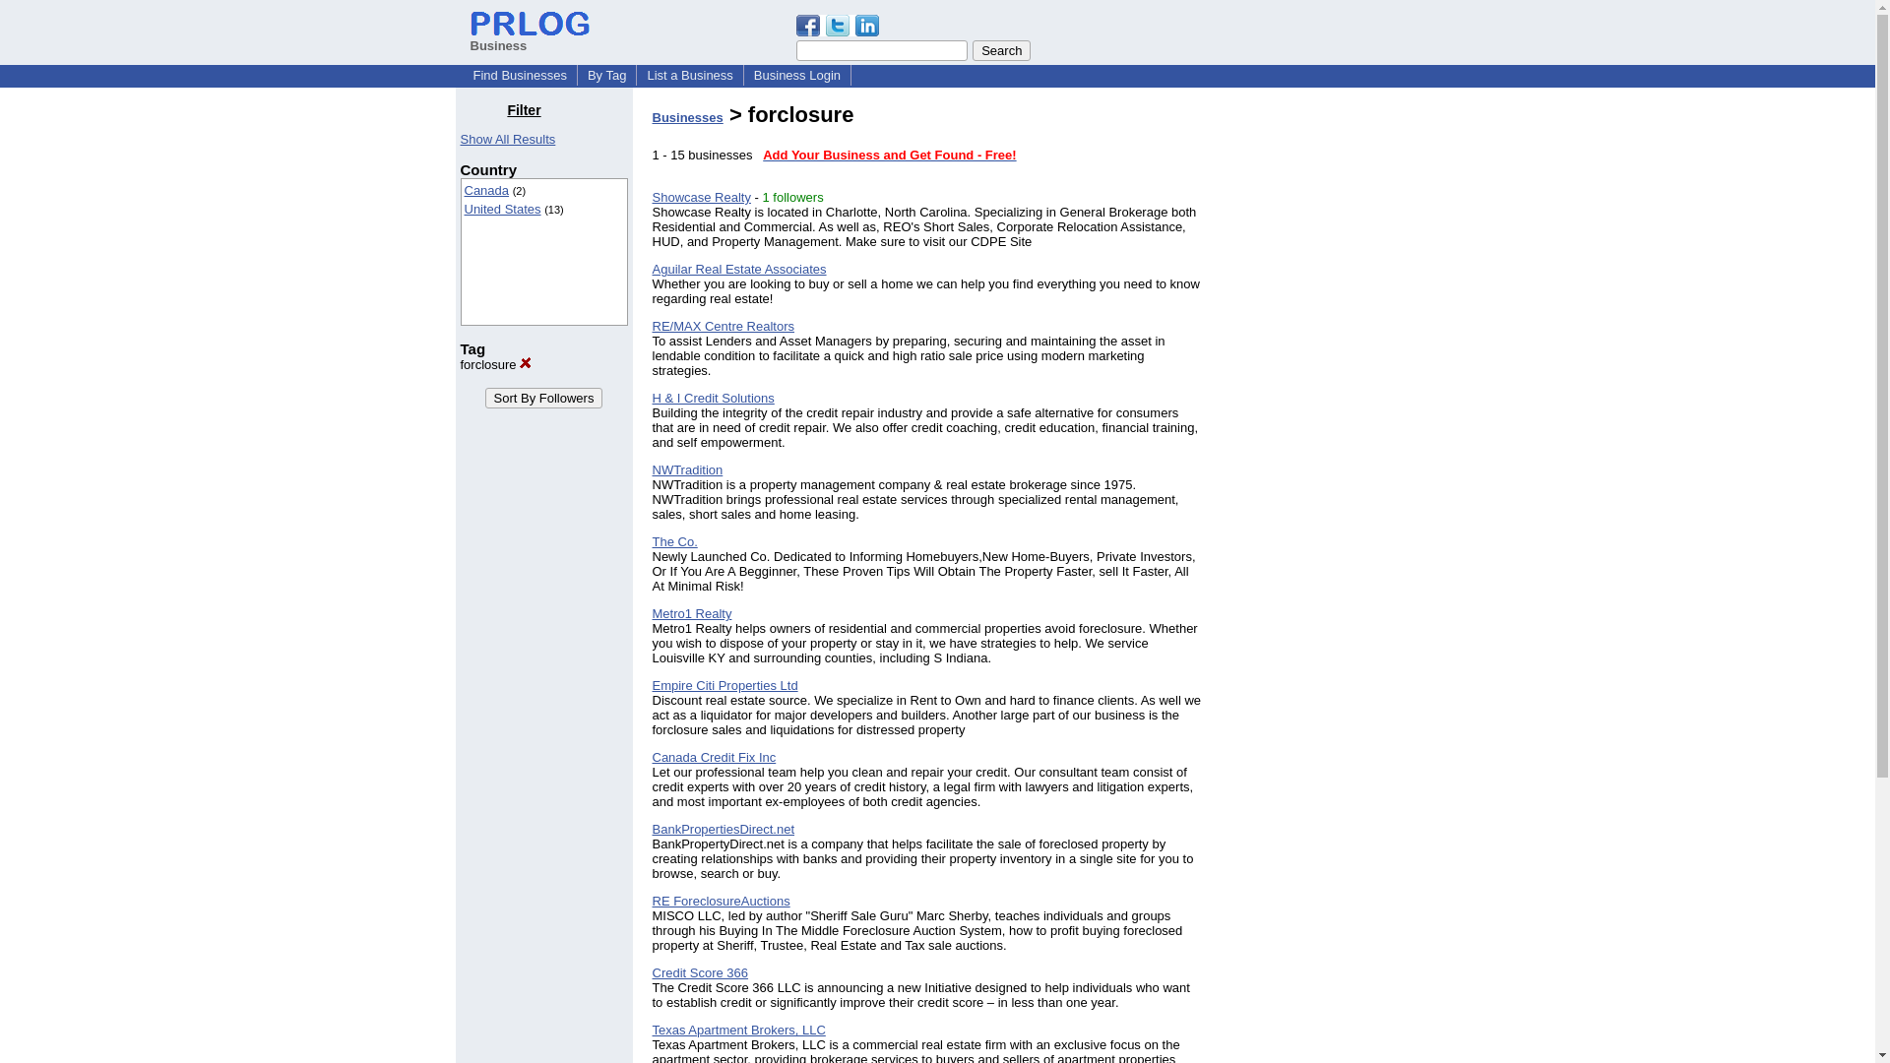 This screenshot has height=1063, width=1890. I want to click on The Co., so click(674, 541).